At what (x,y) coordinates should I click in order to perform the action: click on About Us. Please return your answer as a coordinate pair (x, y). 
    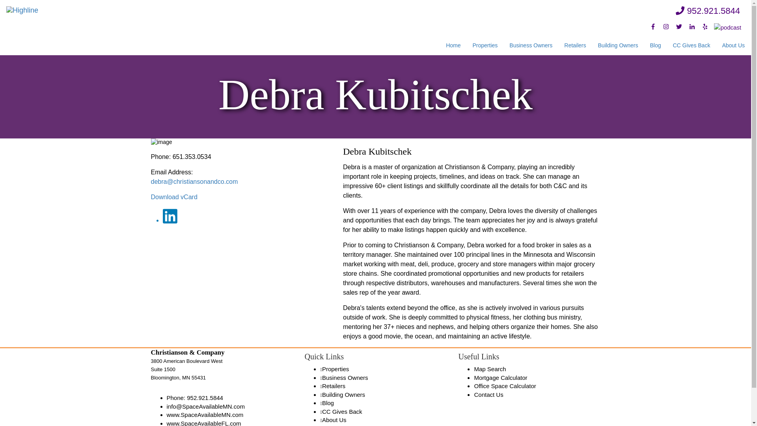
    Looking at the image, I should click on (733, 45).